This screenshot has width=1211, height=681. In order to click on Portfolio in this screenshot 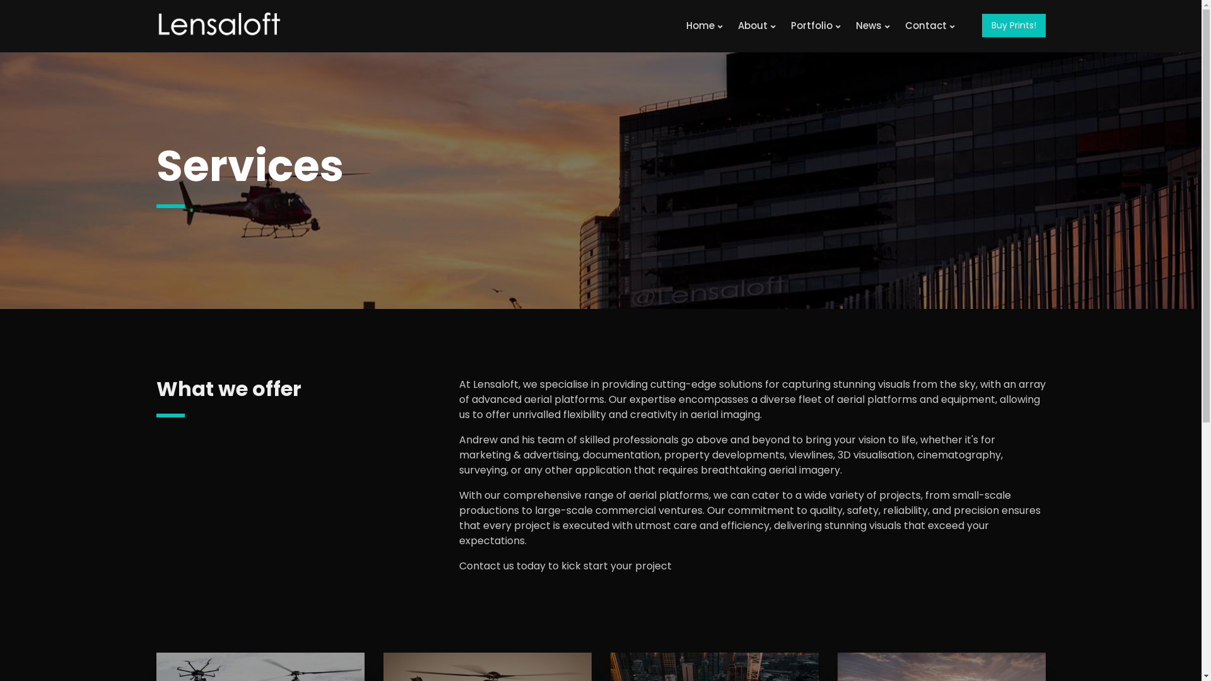, I will do `click(816, 26)`.